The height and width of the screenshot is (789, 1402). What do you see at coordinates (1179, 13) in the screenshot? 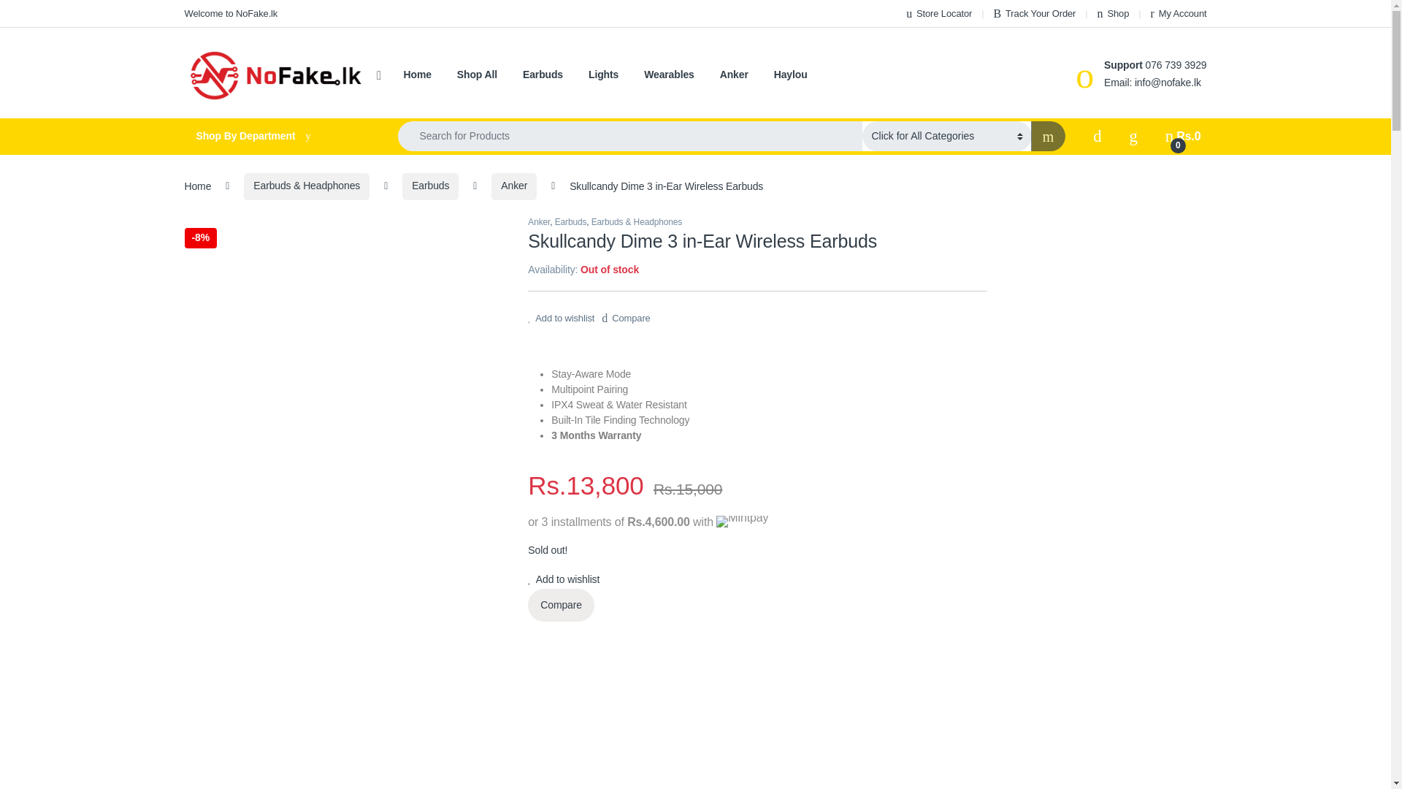
I see `My Account` at bounding box center [1179, 13].